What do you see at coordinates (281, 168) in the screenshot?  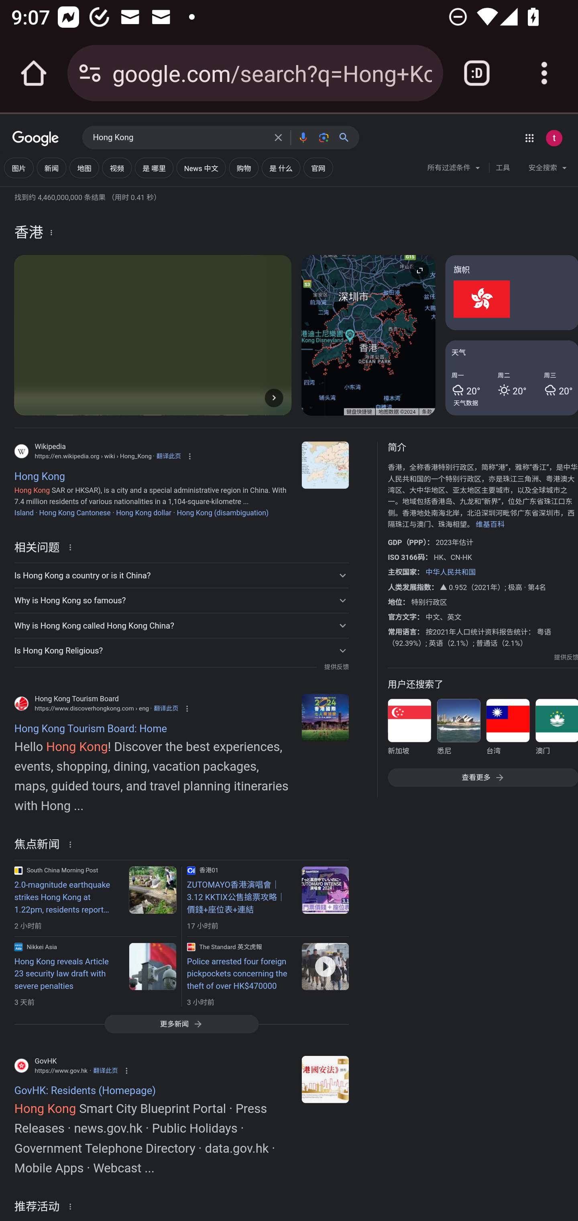 I see `添加“是 什么” 是 什么` at bounding box center [281, 168].